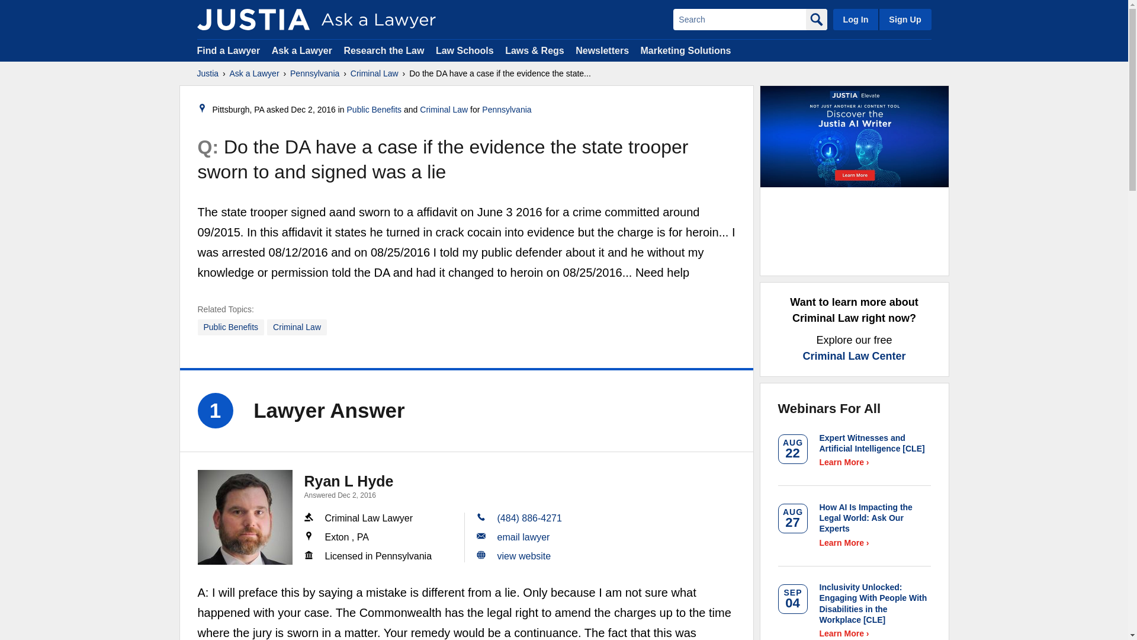 The height and width of the screenshot is (640, 1137). What do you see at coordinates (207, 73) in the screenshot?
I see `Justia` at bounding box center [207, 73].